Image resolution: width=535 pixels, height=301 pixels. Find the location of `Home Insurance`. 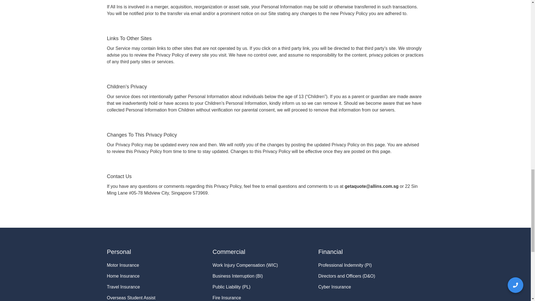

Home Insurance is located at coordinates (123, 278).